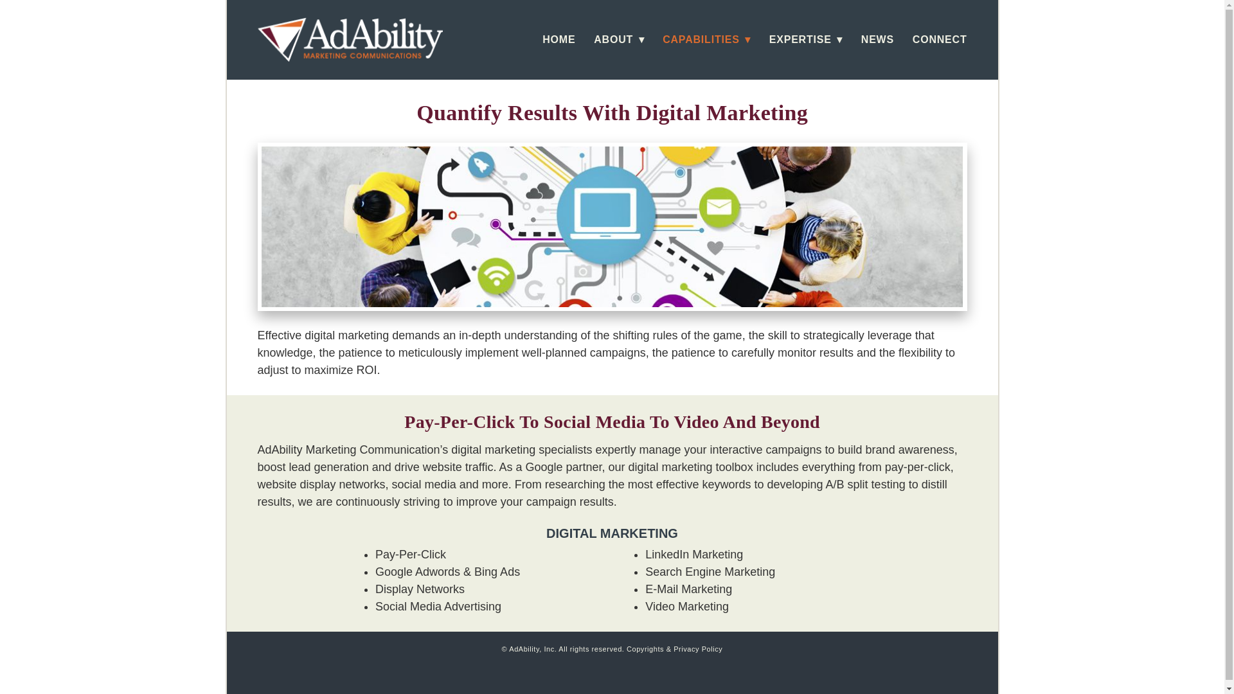 The width and height of the screenshot is (1234, 694). I want to click on NEWS, so click(877, 40).